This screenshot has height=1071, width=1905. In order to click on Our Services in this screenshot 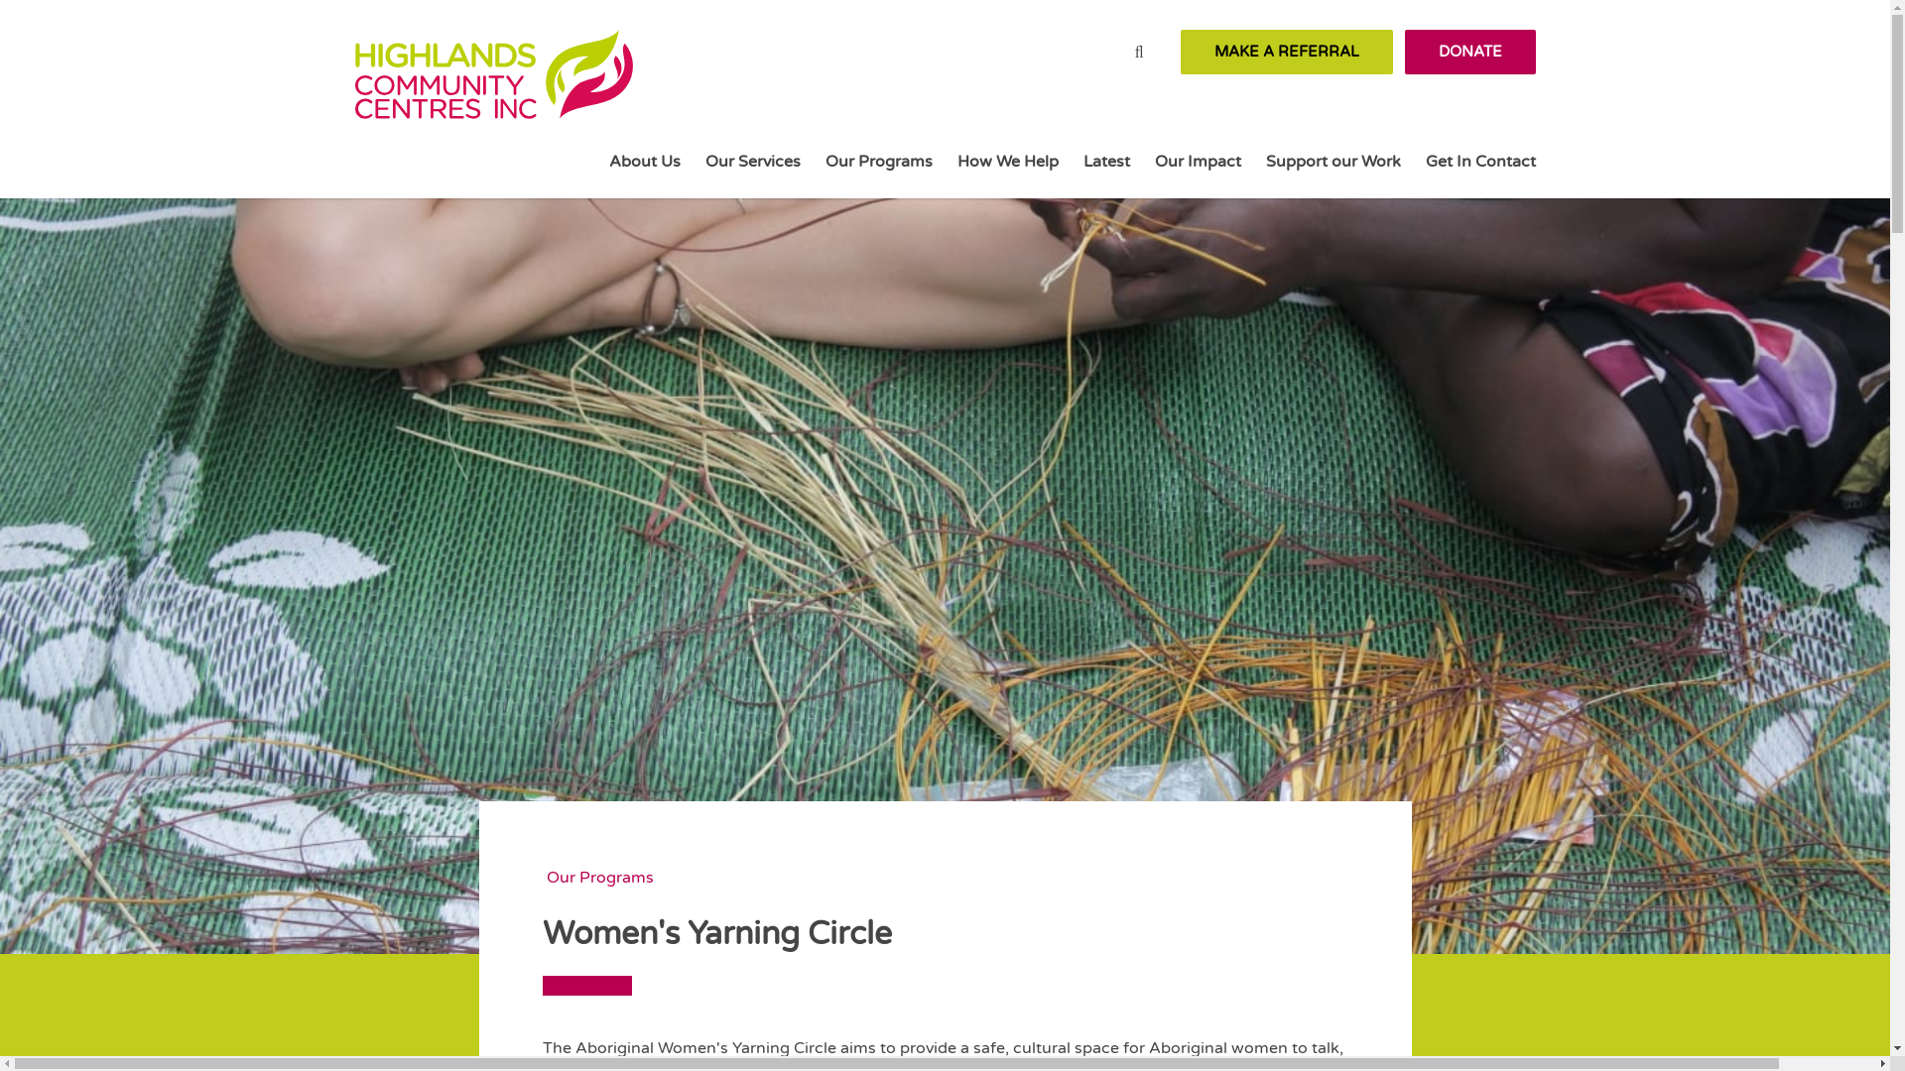, I will do `click(752, 162)`.